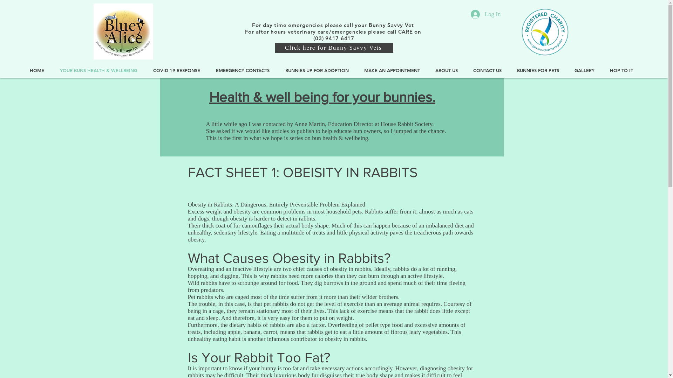 The height and width of the screenshot is (378, 673). Describe the element at coordinates (624, 71) in the screenshot. I see `HOP TO IT` at that location.